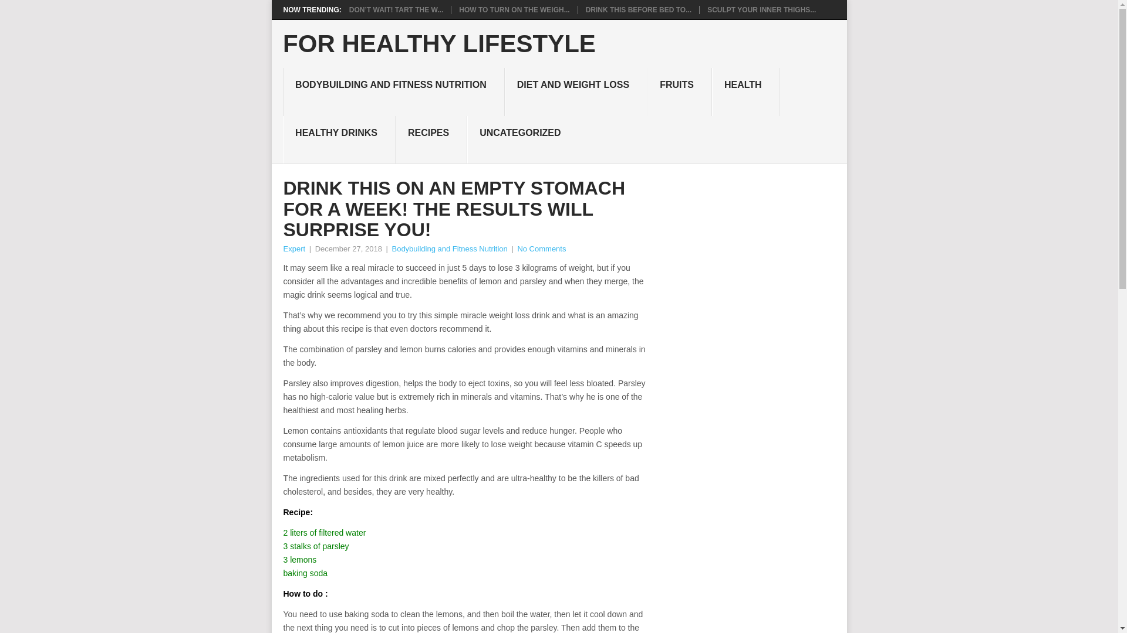 The width and height of the screenshot is (1127, 633). I want to click on Posts by Expert, so click(293, 249).